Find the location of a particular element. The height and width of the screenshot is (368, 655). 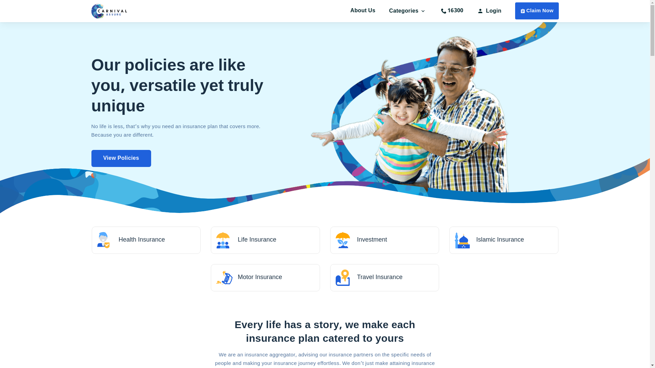

Investment is located at coordinates (385, 240).